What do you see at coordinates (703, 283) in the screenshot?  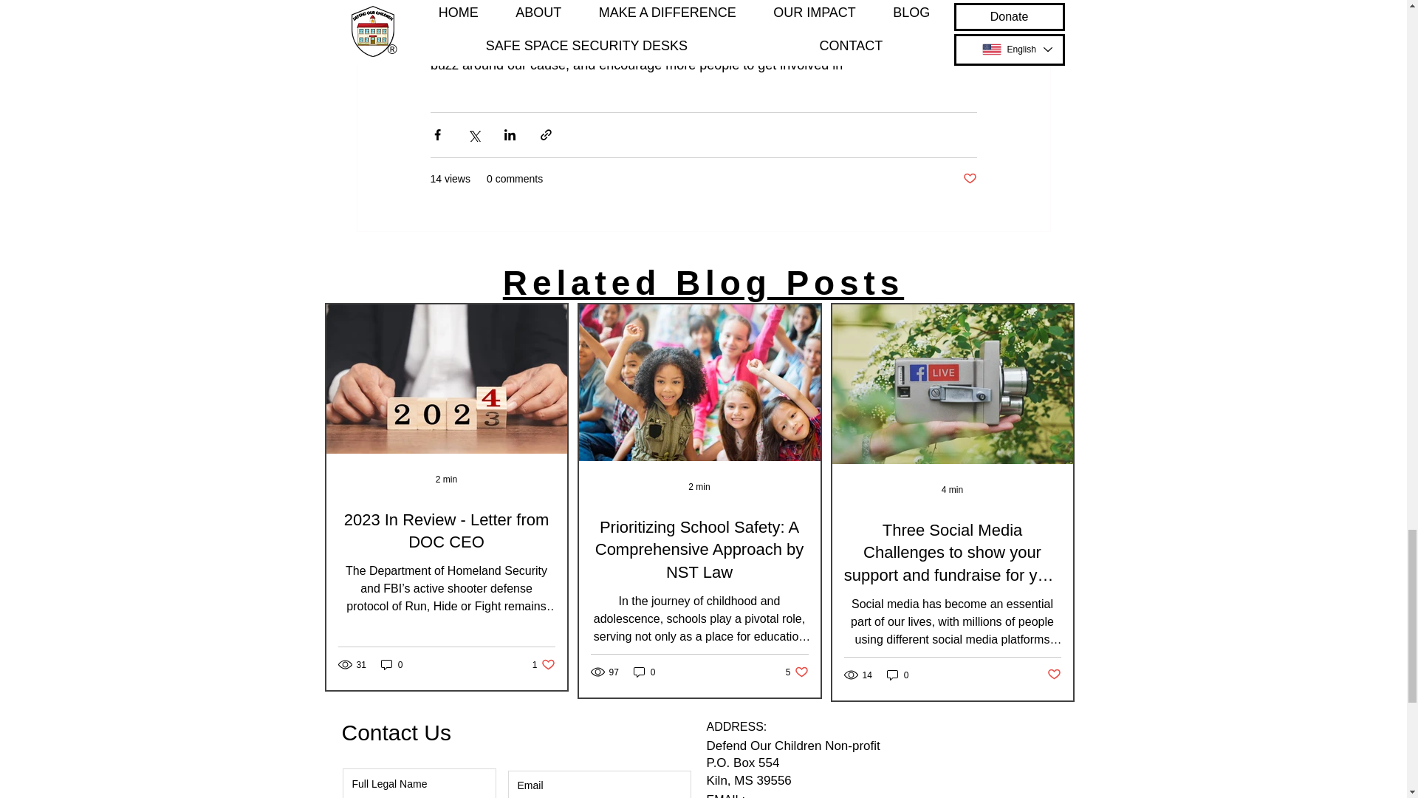 I see `4 min` at bounding box center [703, 283].